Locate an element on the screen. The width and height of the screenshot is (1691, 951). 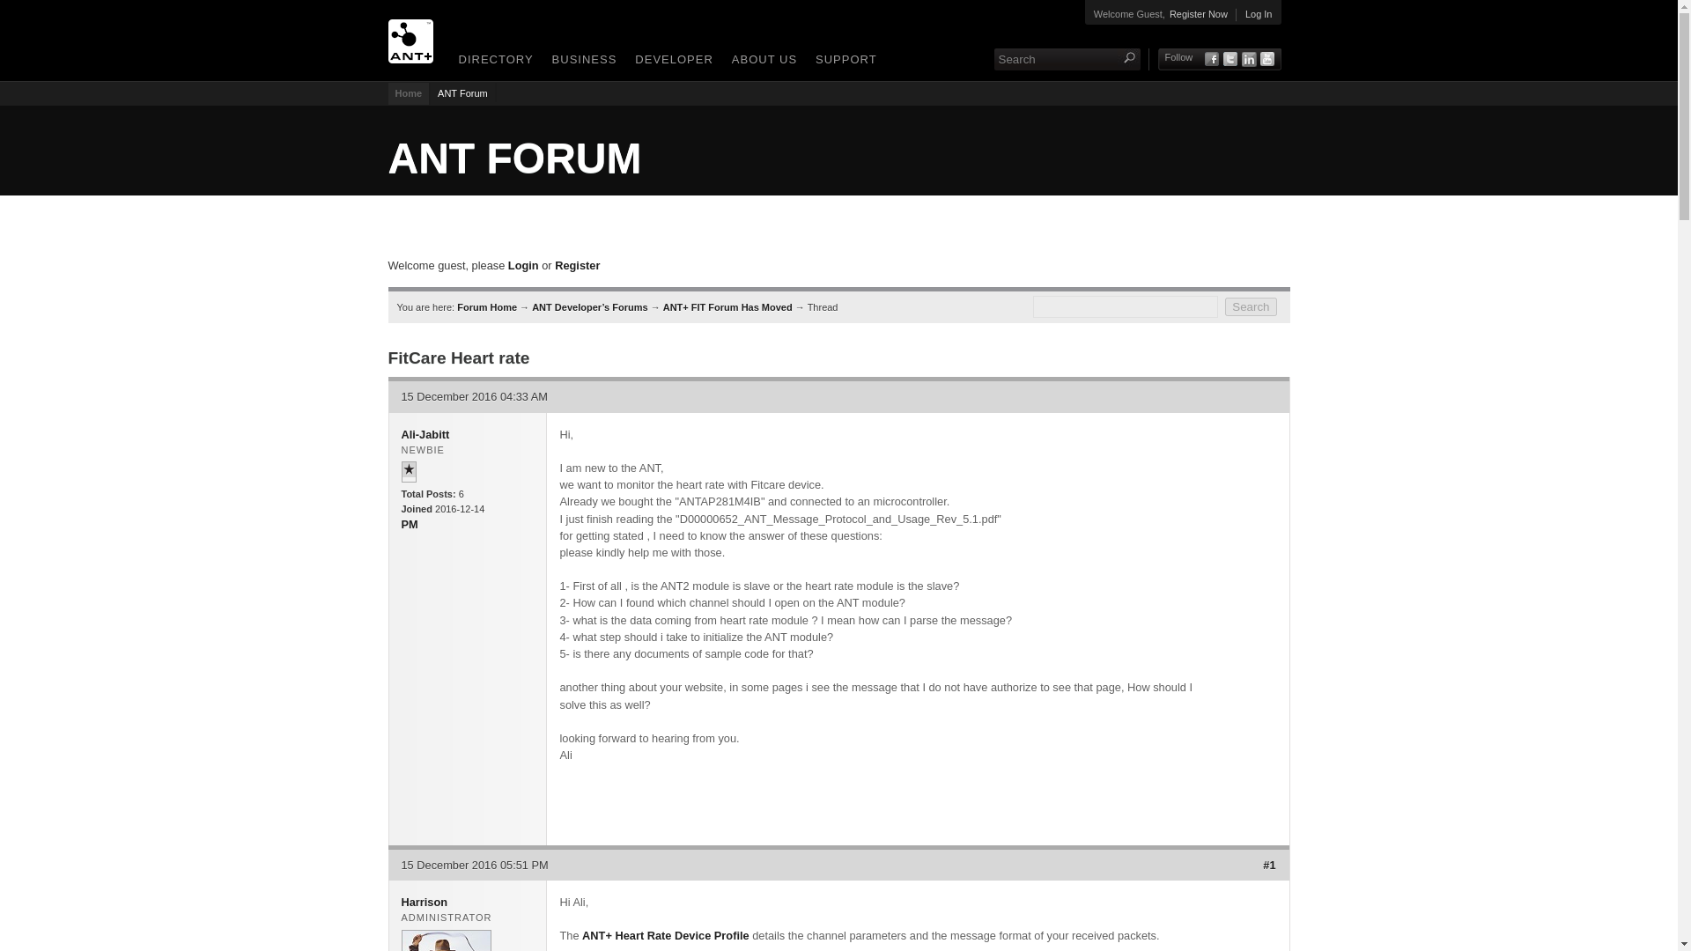
ABOUT US is located at coordinates (761, 62).